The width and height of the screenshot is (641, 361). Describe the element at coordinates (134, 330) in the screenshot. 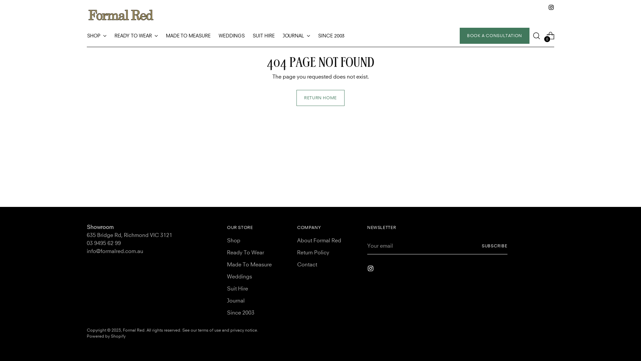

I see `Formal Red` at that location.